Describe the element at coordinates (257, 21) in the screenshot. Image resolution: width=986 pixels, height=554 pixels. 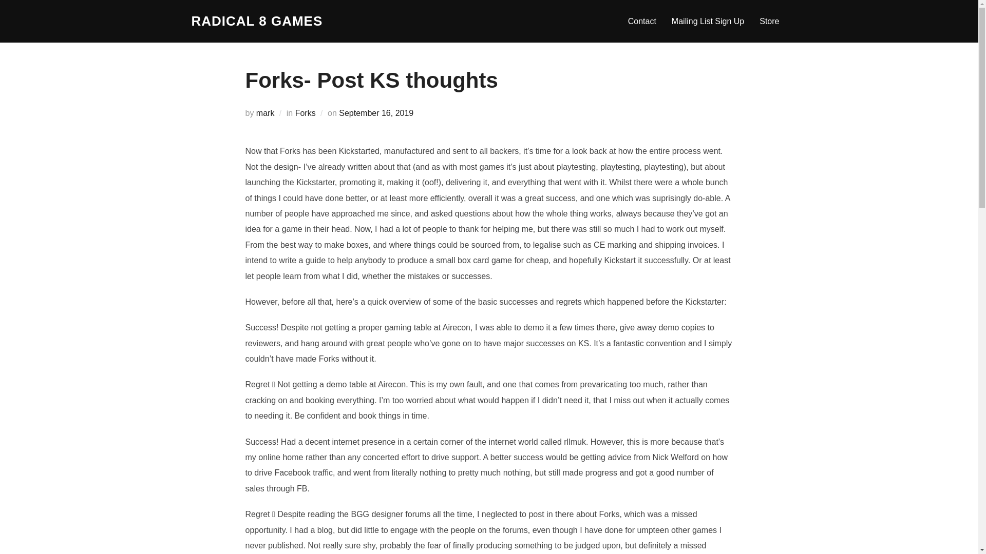
I see `RADICAL 8 GAMES` at that location.